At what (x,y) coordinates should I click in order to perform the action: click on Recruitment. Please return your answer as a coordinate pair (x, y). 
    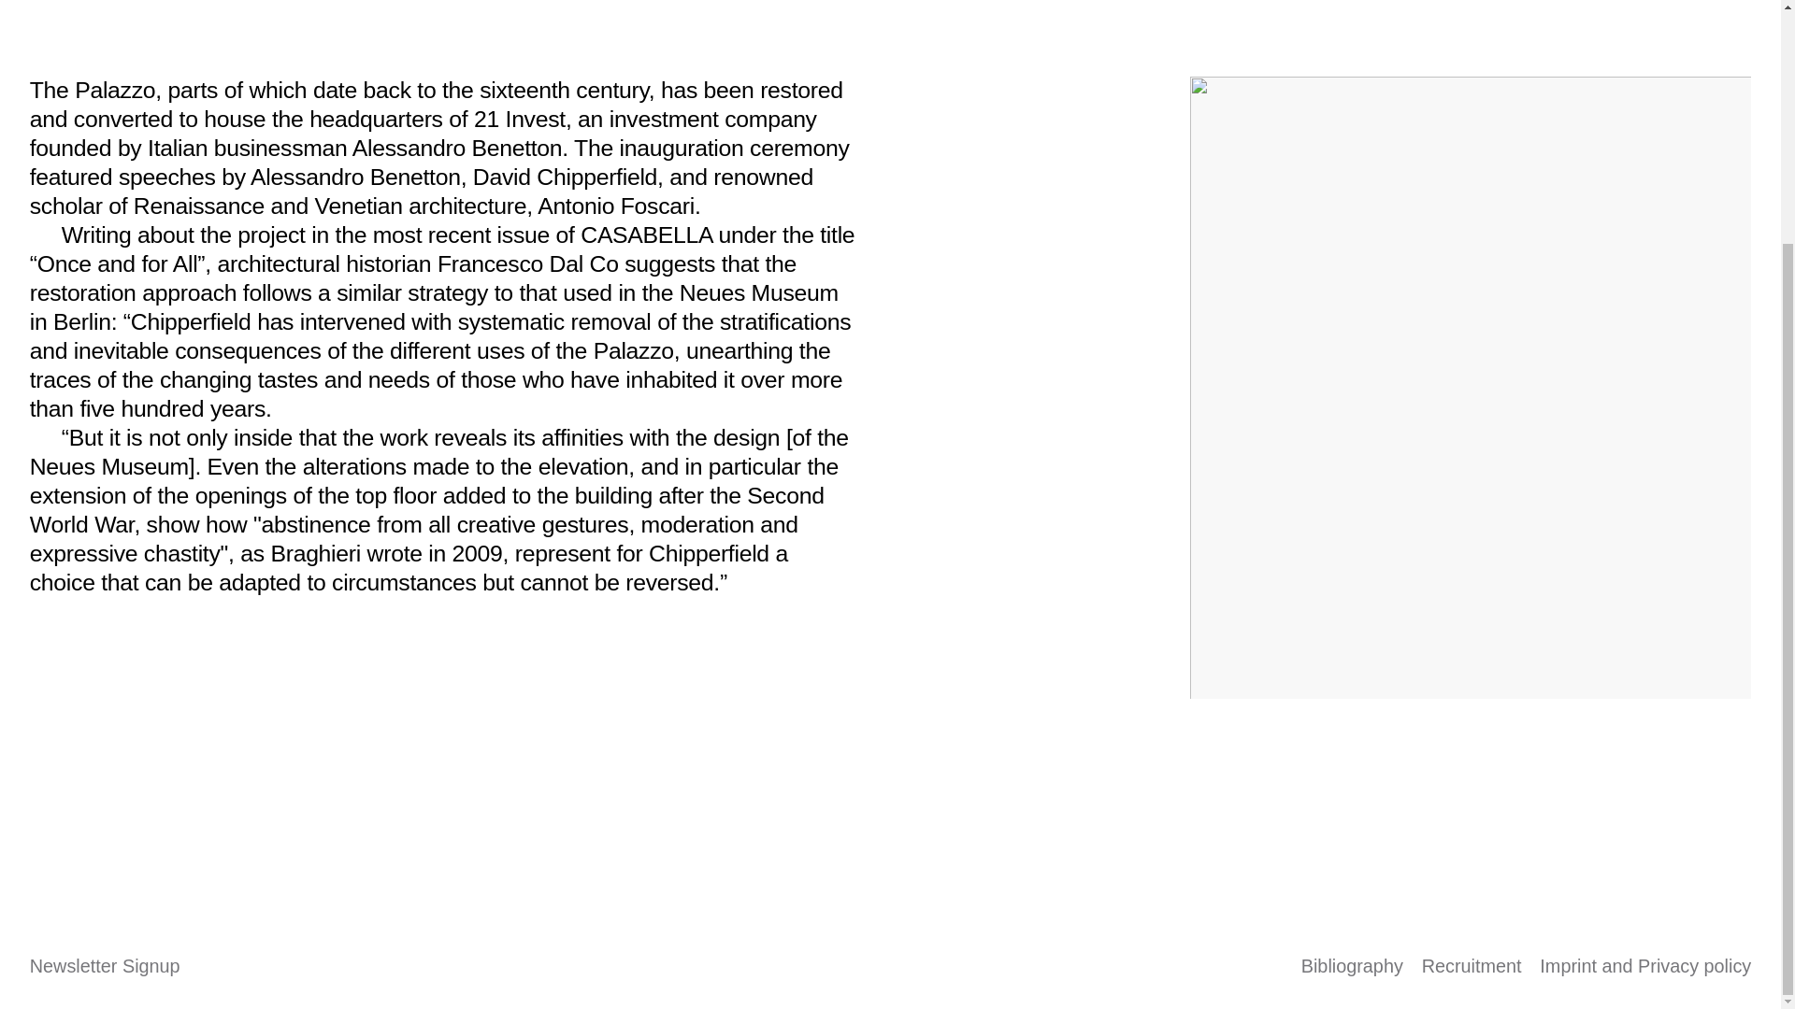
    Looking at the image, I should click on (1472, 966).